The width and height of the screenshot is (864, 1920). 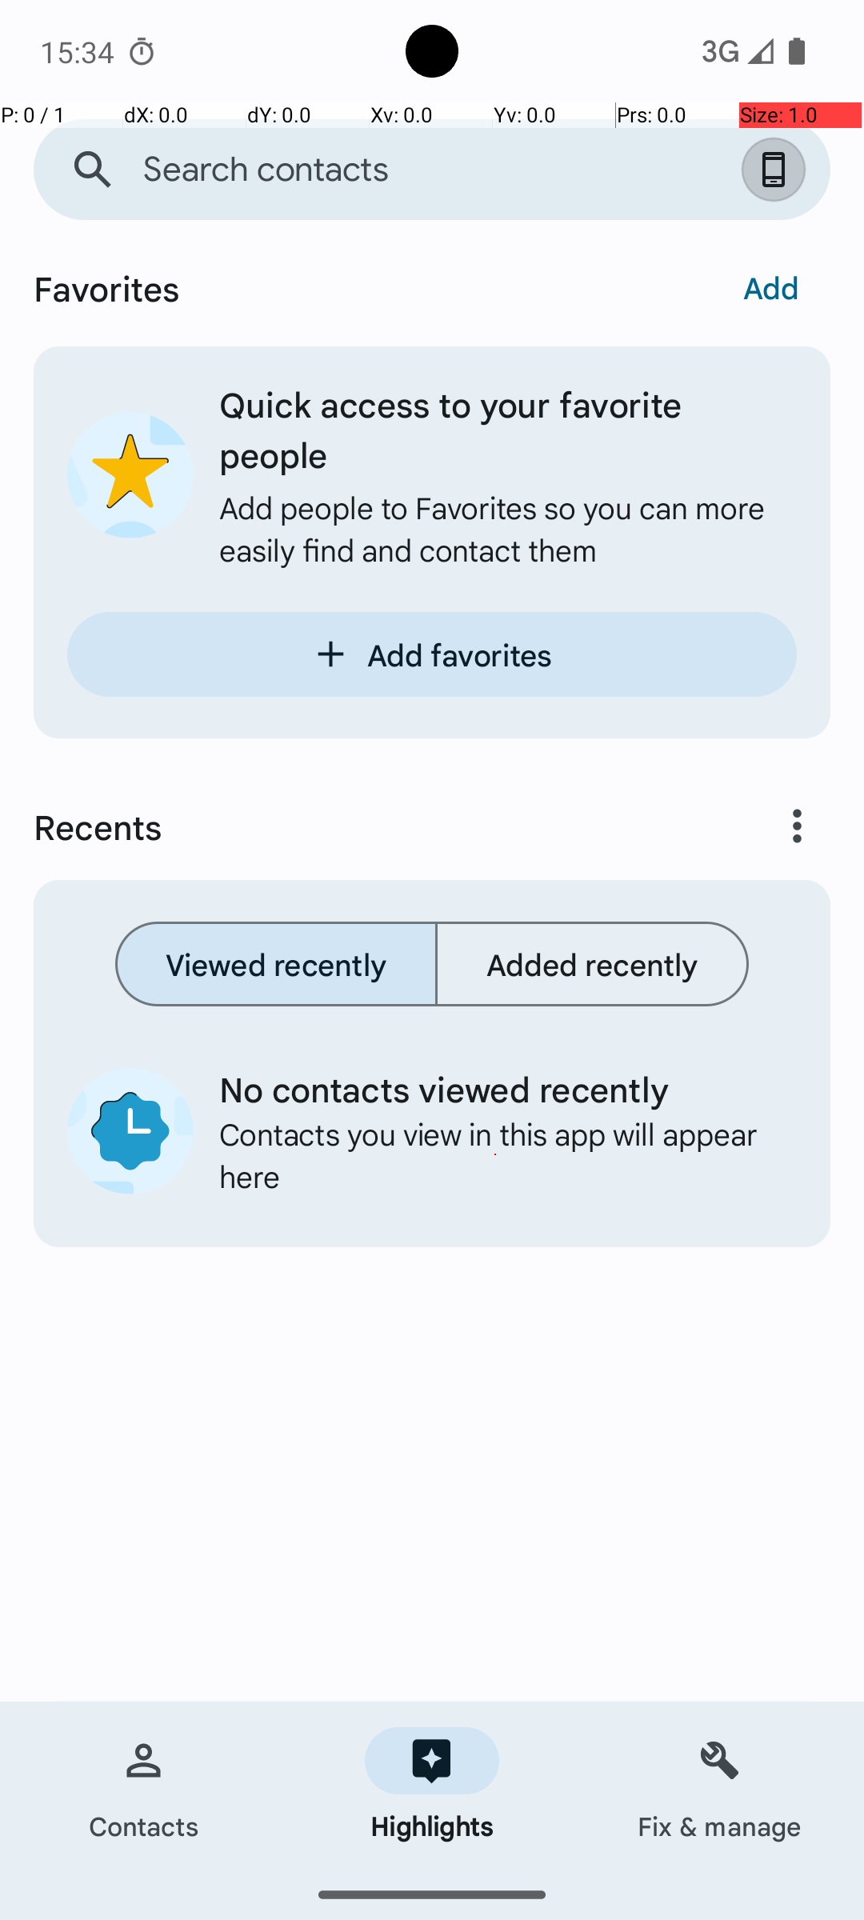 I want to click on Add people to Favorites so you can more easily find and contact them, so click(x=508, y=528).